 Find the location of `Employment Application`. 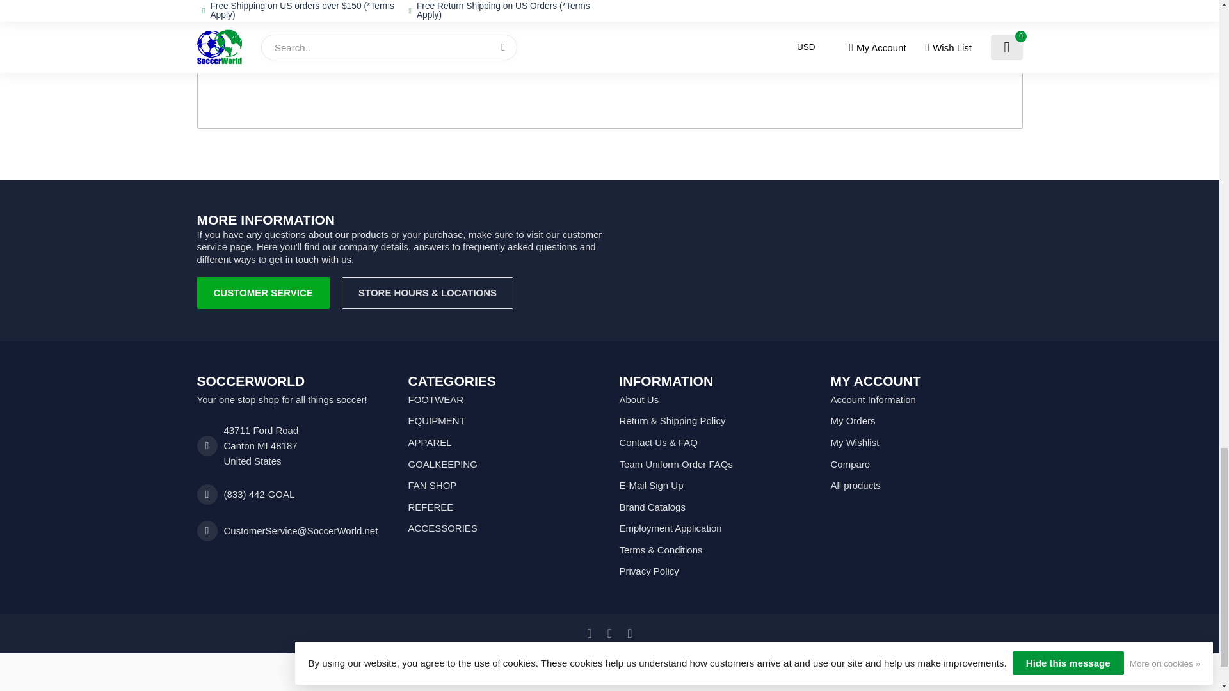

Employment Application is located at coordinates (715, 528).